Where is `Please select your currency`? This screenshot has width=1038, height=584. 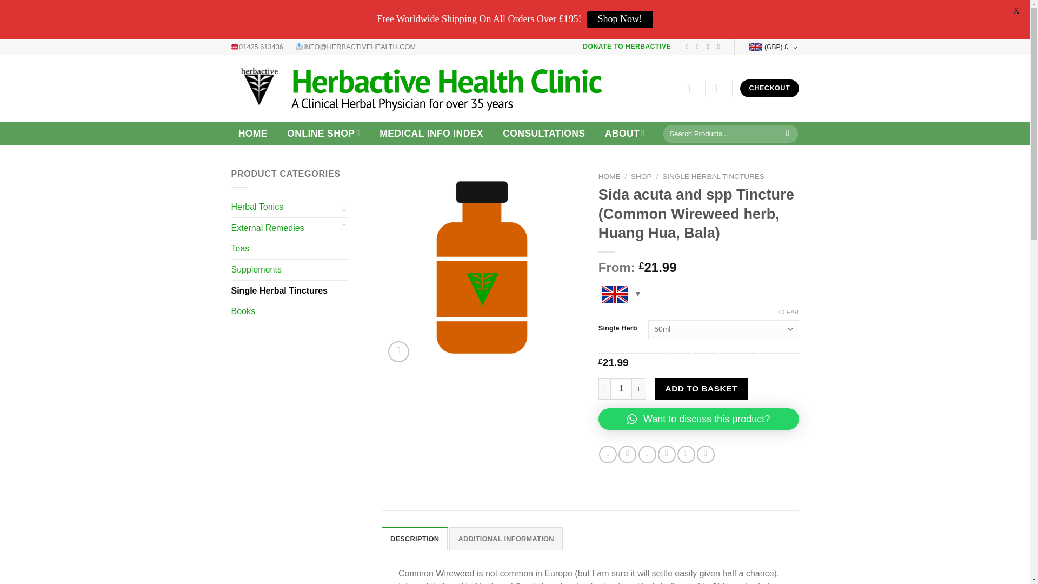
Please select your currency is located at coordinates (620, 297).